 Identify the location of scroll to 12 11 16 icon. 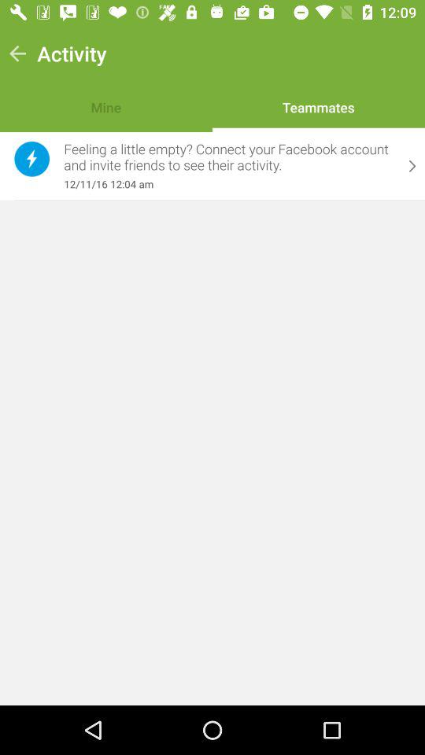
(229, 184).